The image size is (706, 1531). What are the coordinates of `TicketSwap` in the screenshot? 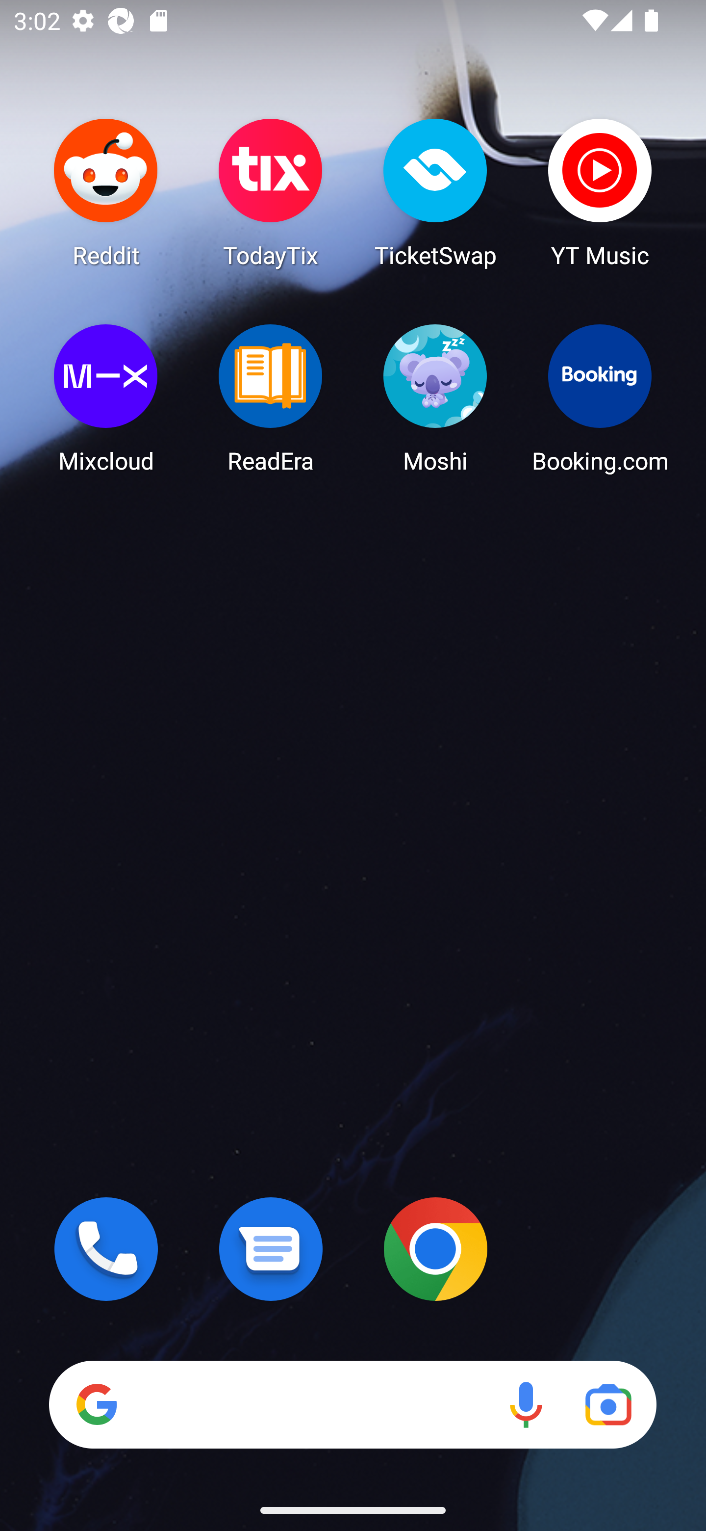 It's located at (435, 192).